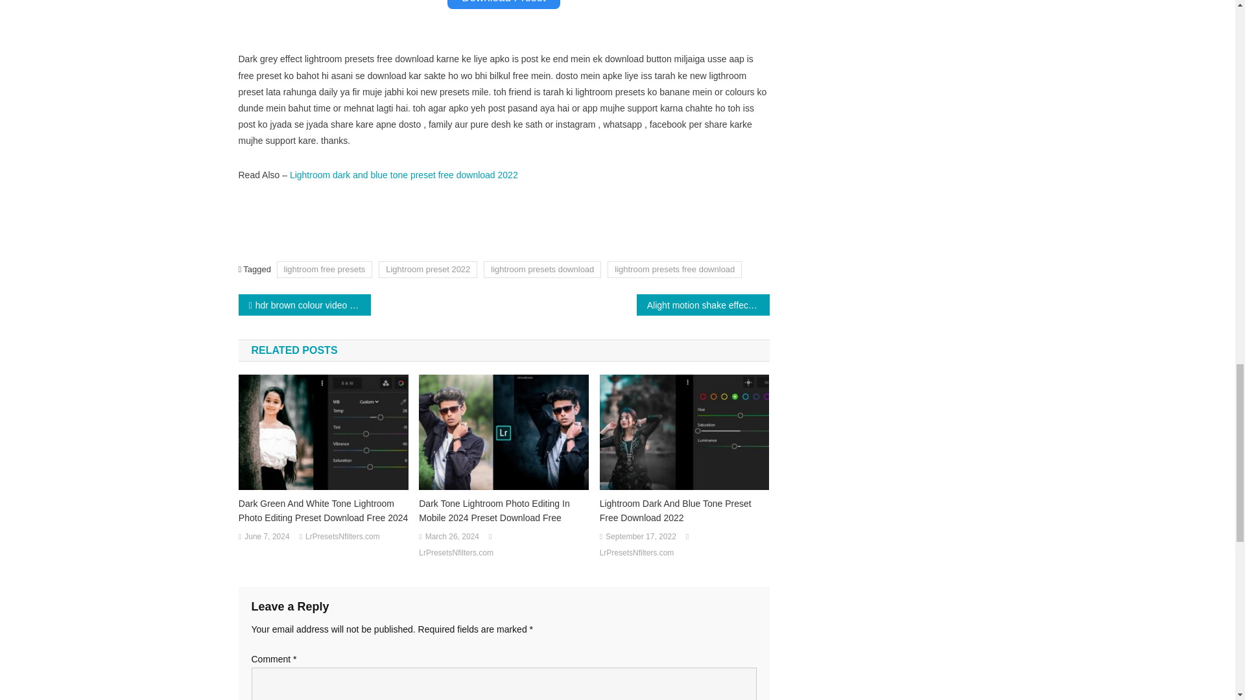  I want to click on Download Preset, so click(503, 5).